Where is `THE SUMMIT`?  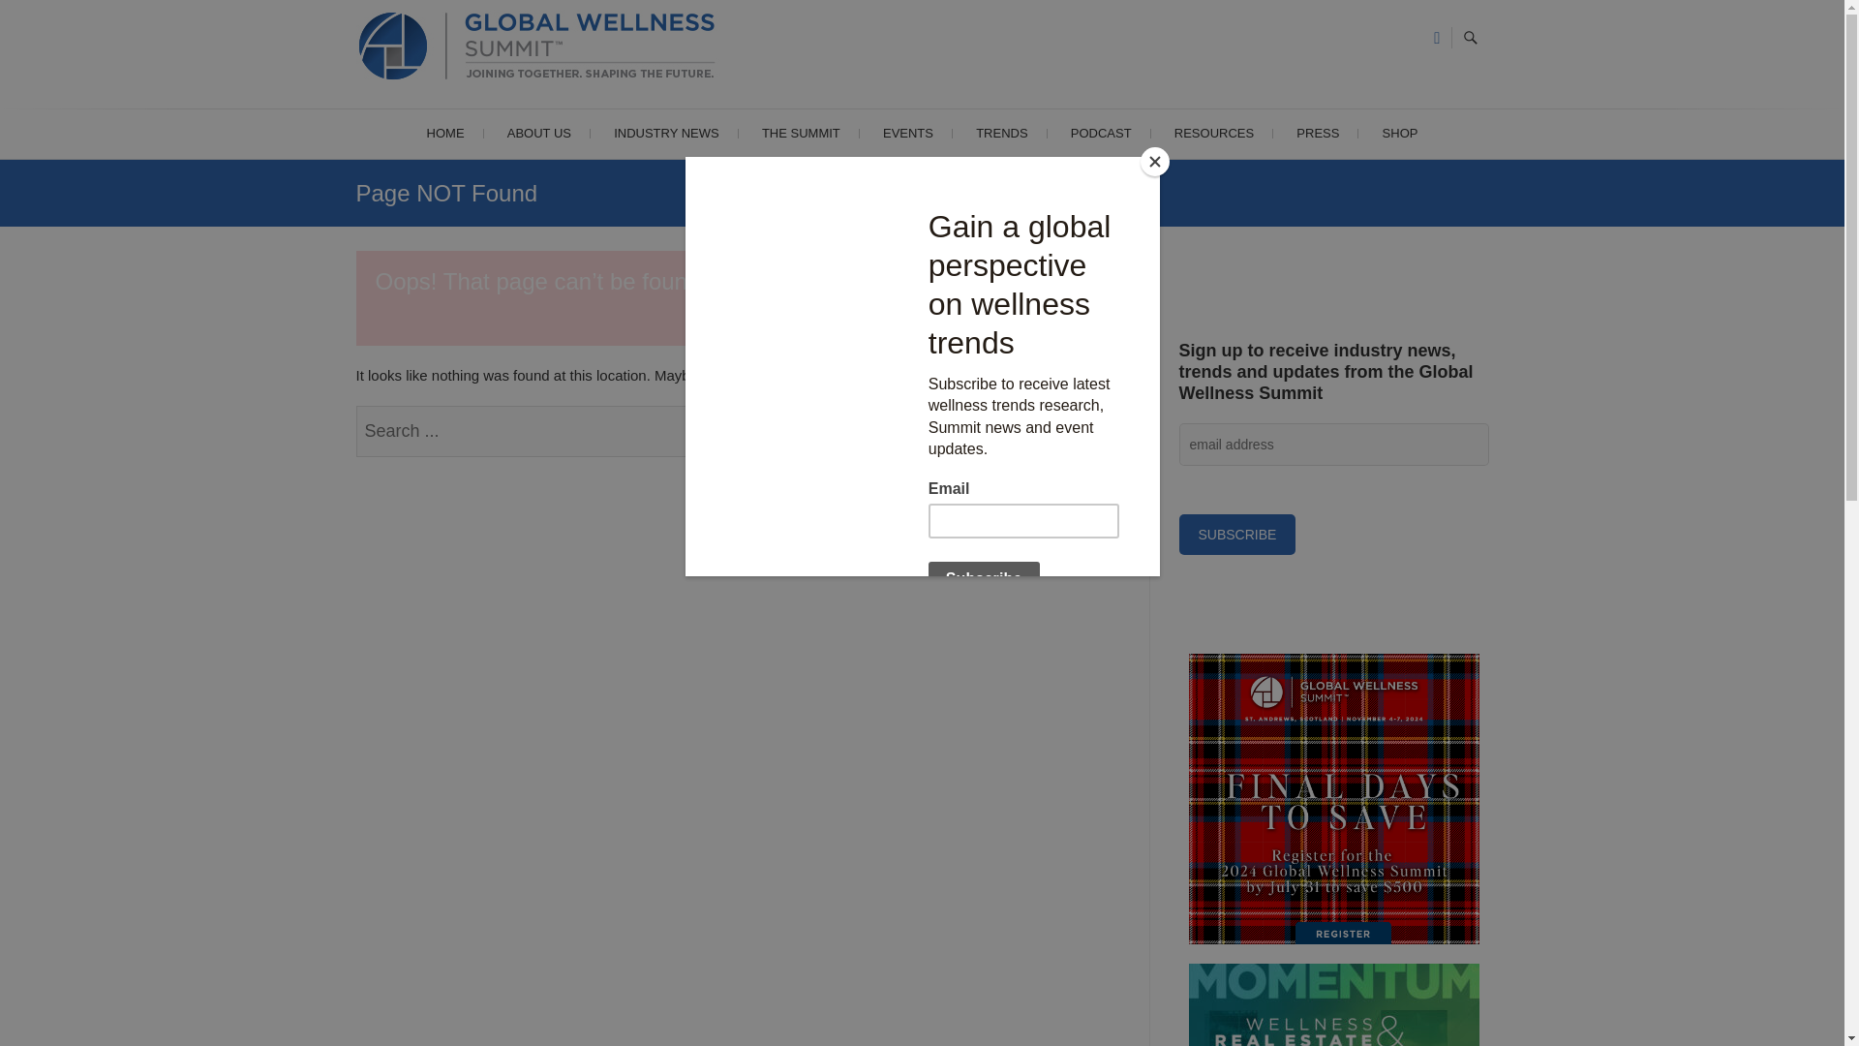
THE SUMMIT is located at coordinates (800, 134).